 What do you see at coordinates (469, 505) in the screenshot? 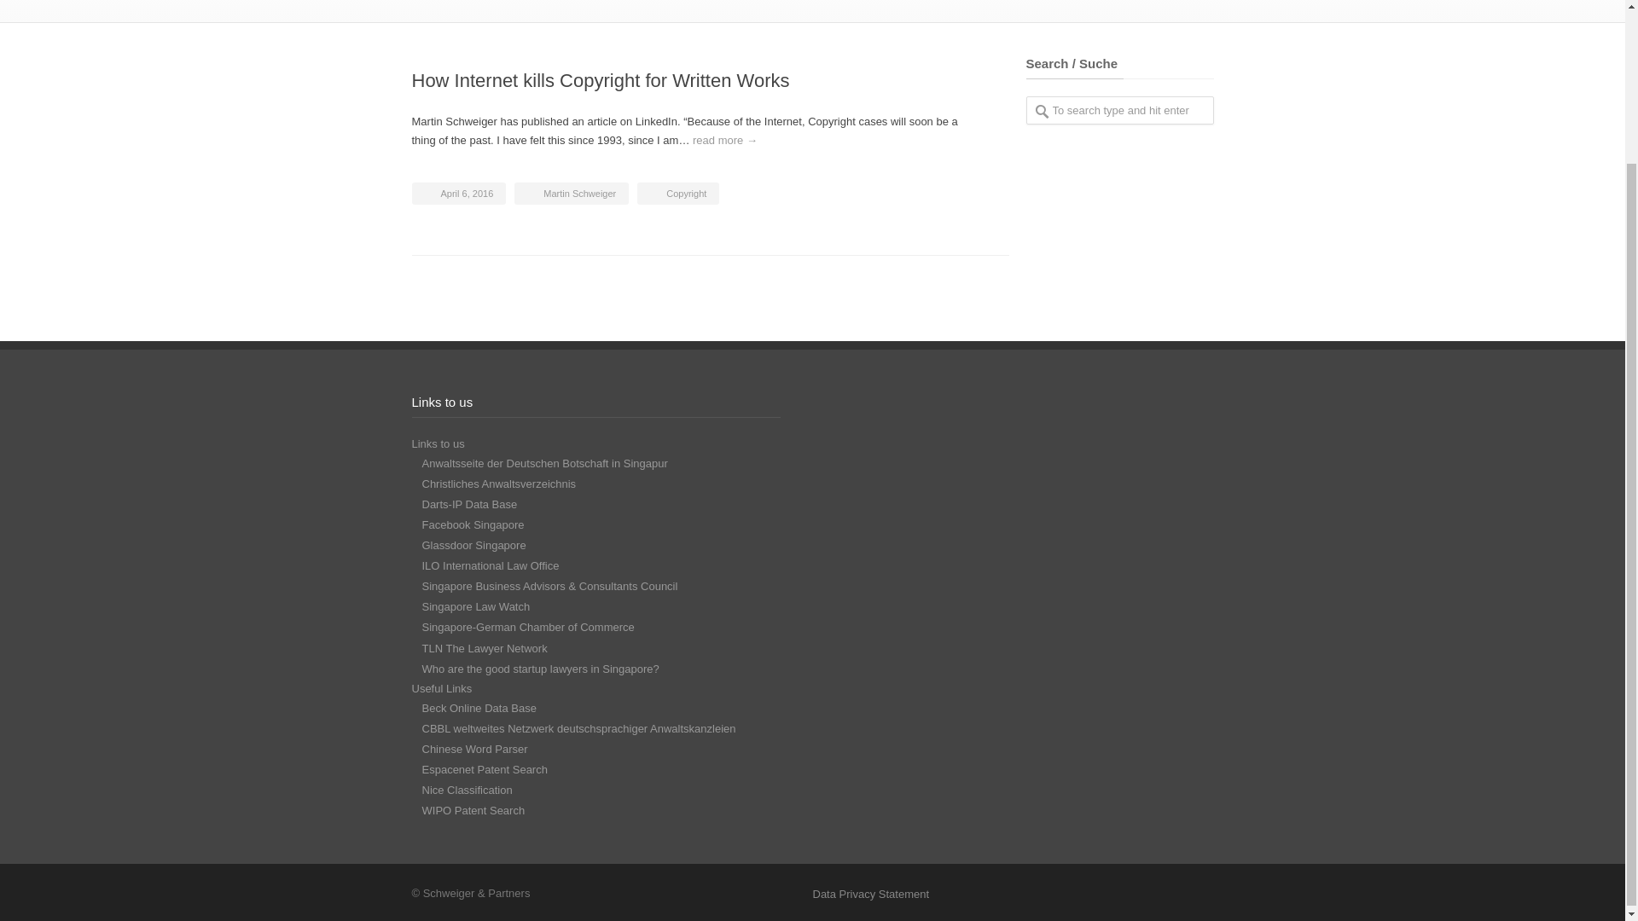
I see `Darts-IP Data Base` at bounding box center [469, 505].